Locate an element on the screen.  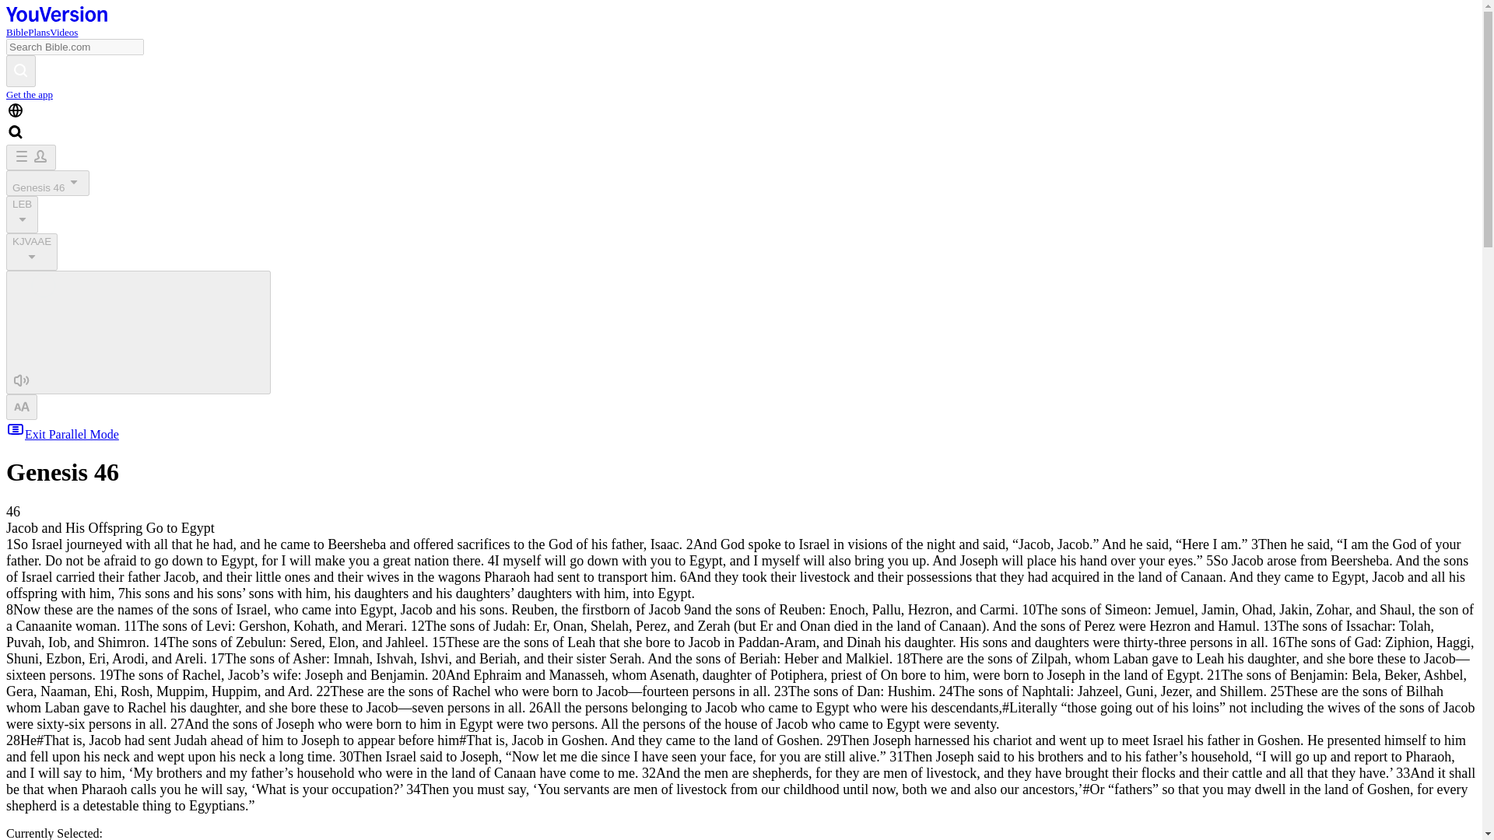
AUDIO is located at coordinates (22, 380).